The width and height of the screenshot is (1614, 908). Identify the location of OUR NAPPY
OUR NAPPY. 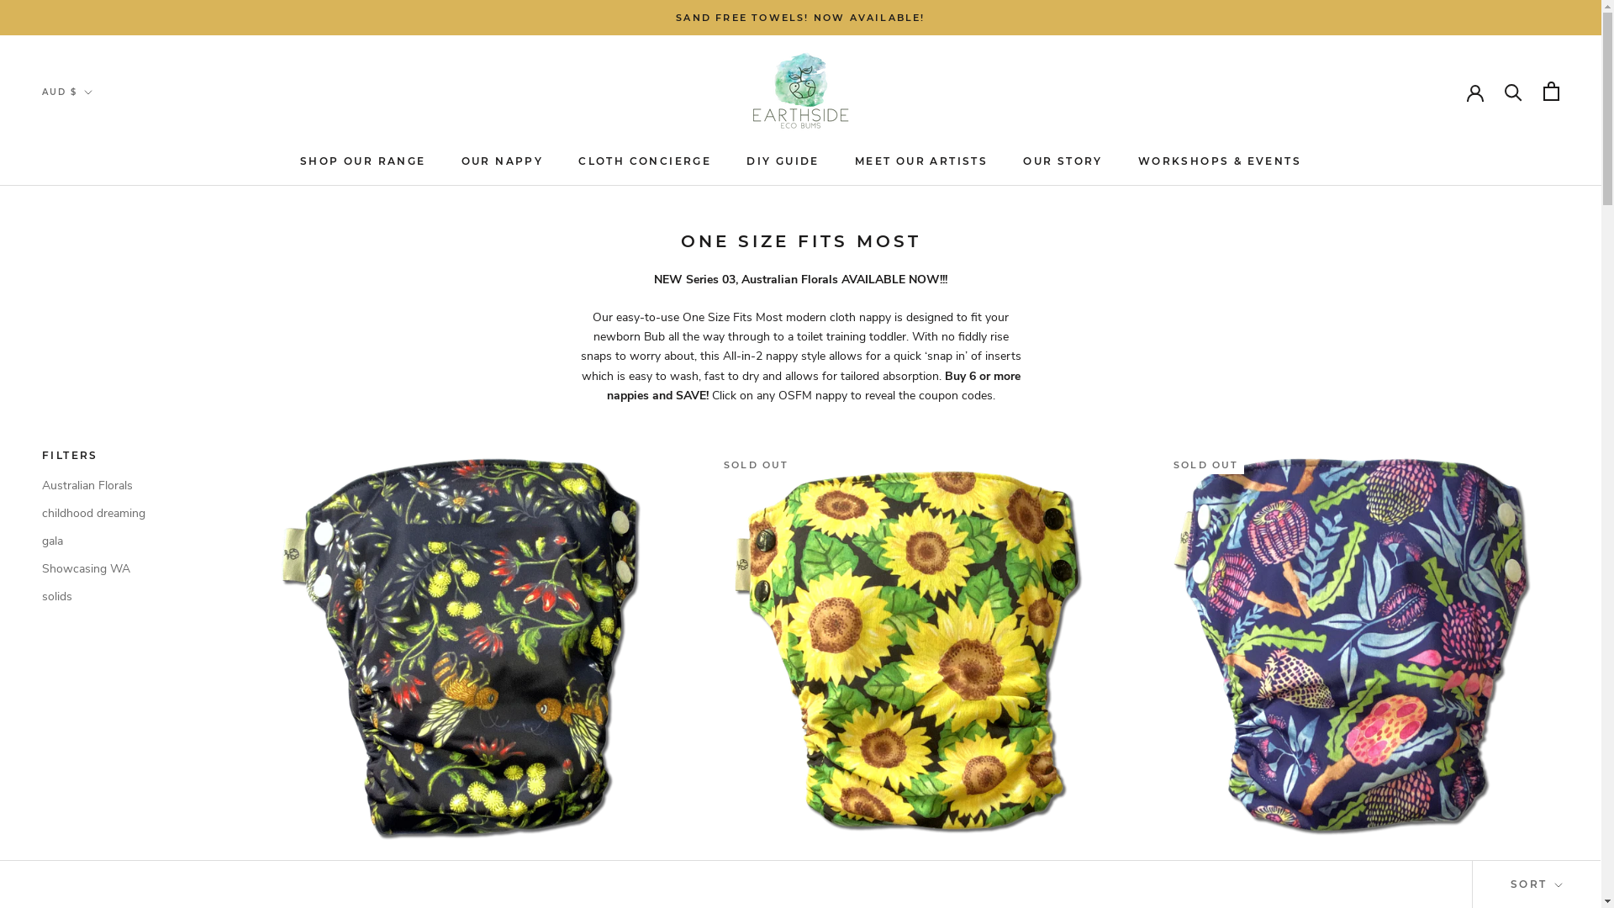
(503, 161).